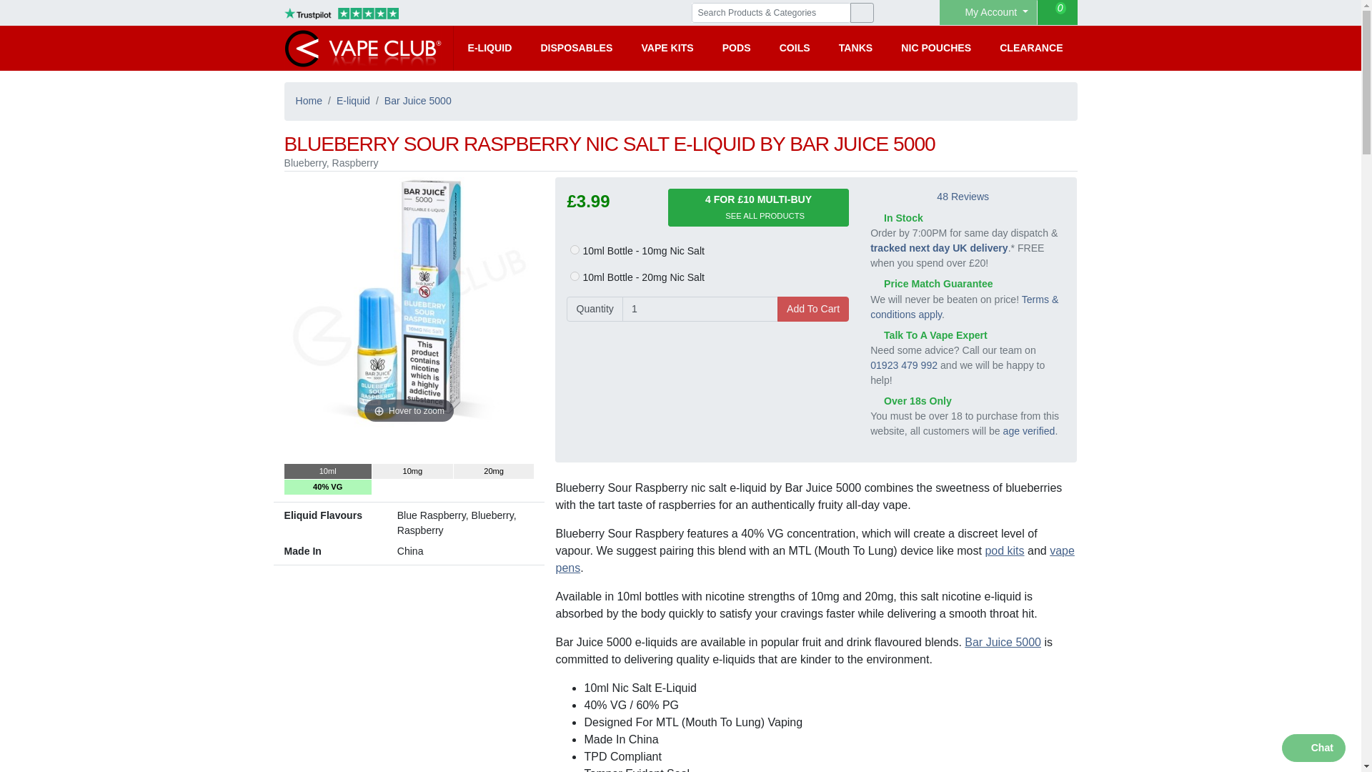  What do you see at coordinates (412, 471) in the screenshot?
I see `10mg Nicotine In Stock` at bounding box center [412, 471].